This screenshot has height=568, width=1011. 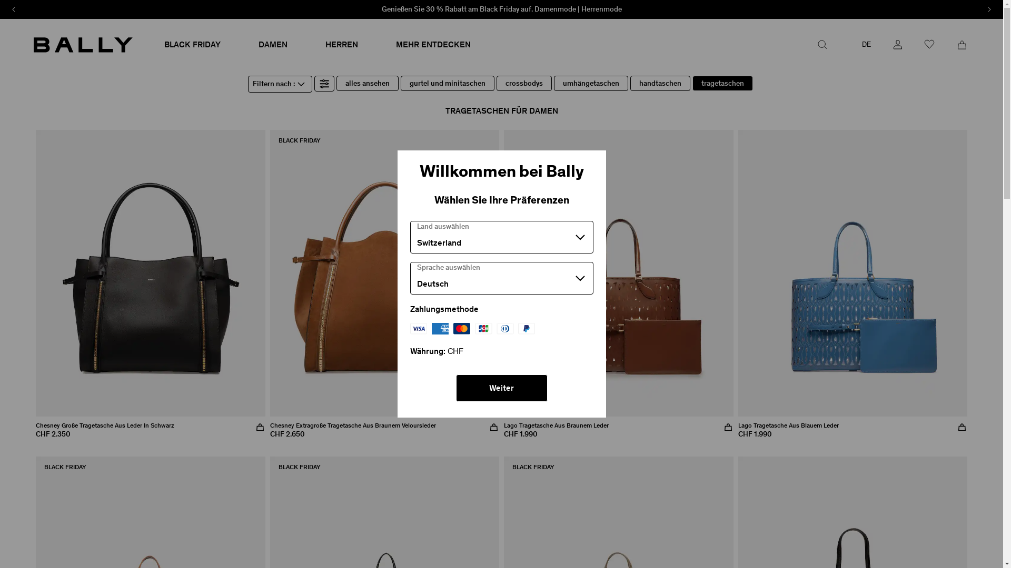 What do you see at coordinates (448, 84) in the screenshot?
I see `gurtel und minitaschen` at bounding box center [448, 84].